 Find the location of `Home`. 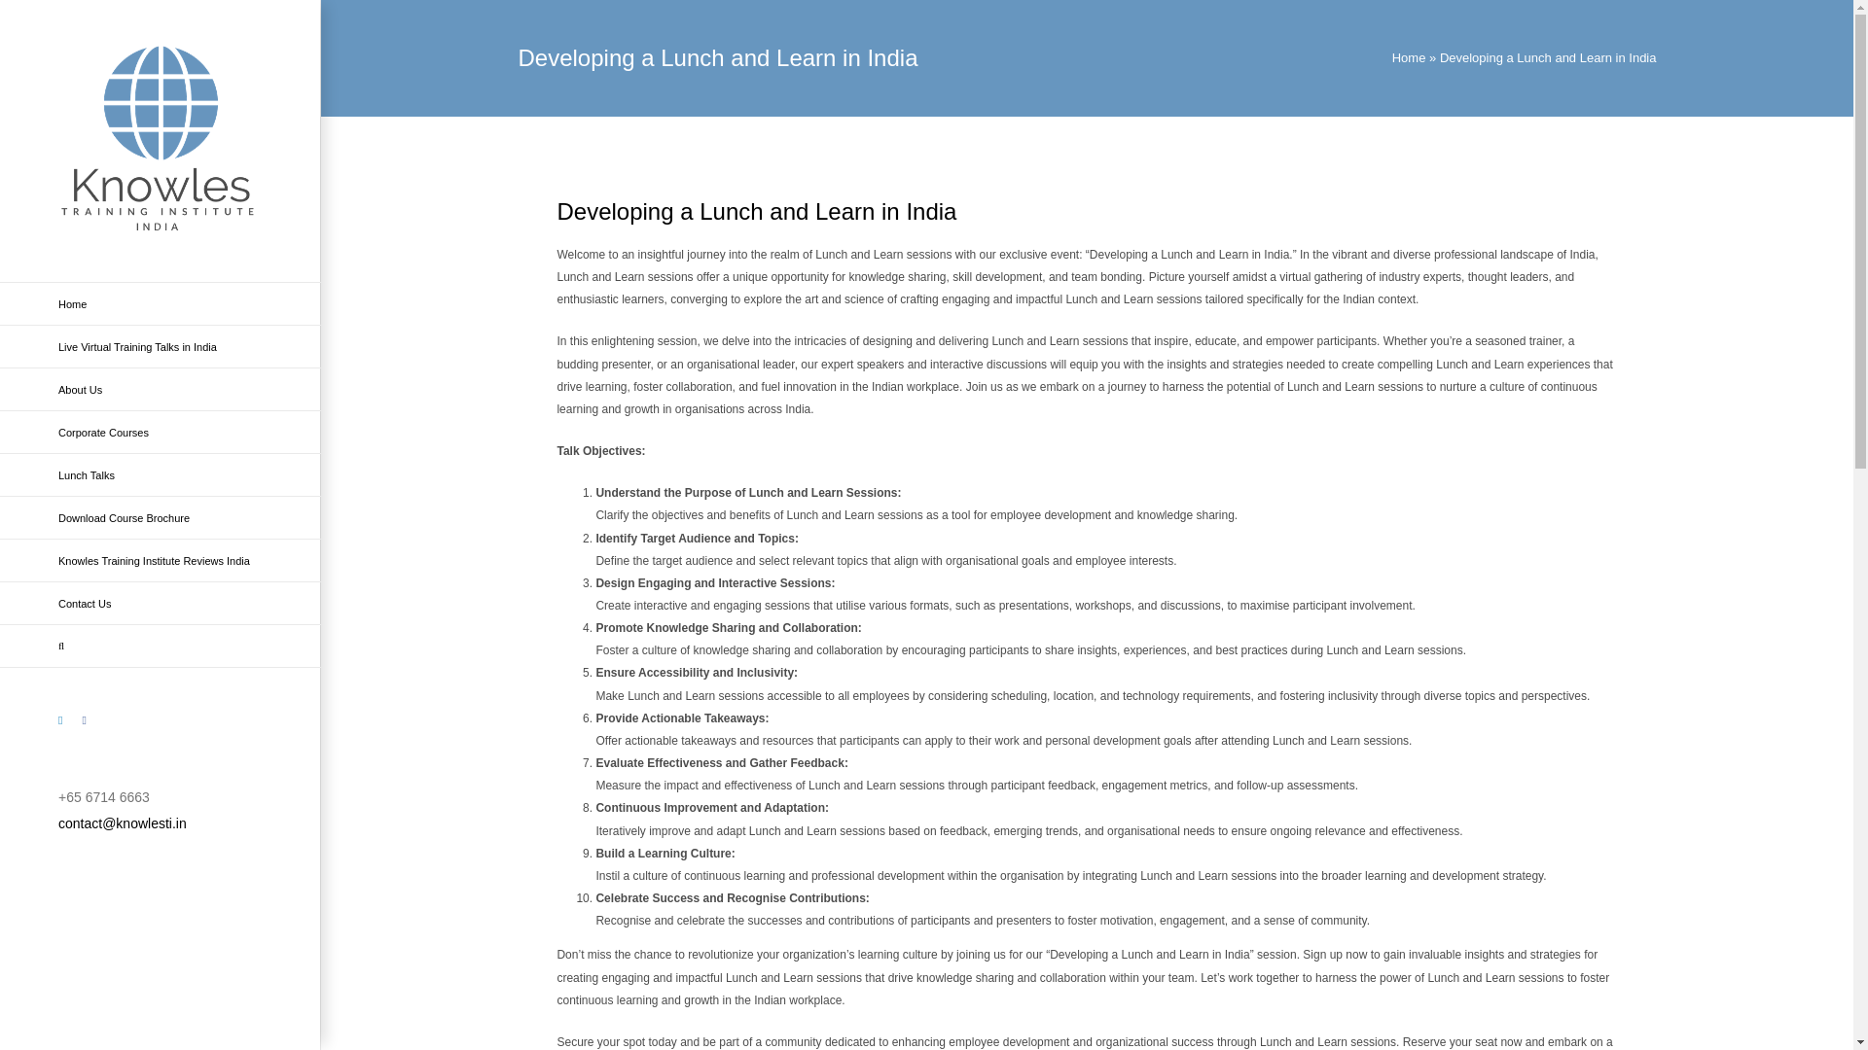

Home is located at coordinates (161, 303).